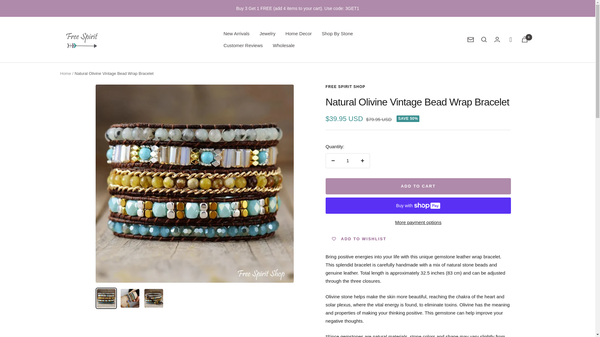 This screenshot has height=337, width=600. I want to click on 1, so click(347, 160).